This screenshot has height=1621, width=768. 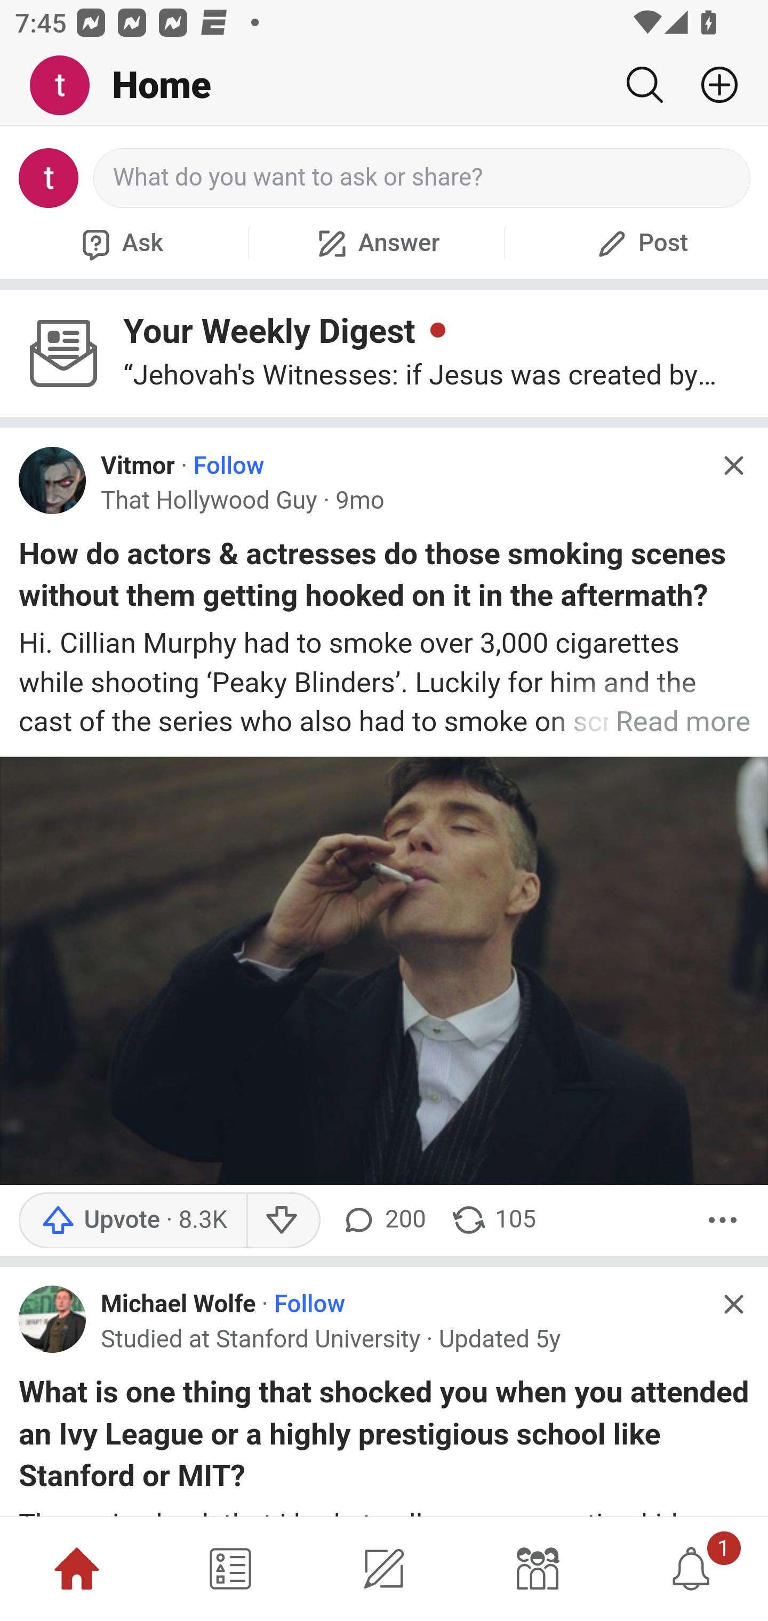 I want to click on Me, so click(x=67, y=86).